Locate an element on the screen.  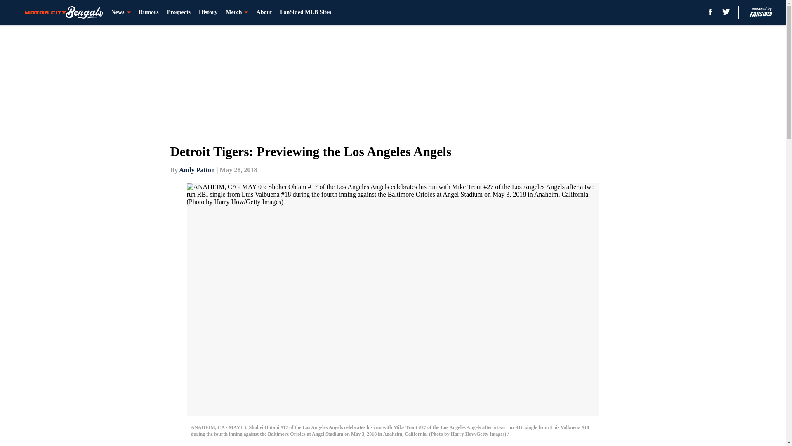
Prospects is located at coordinates (179, 12).